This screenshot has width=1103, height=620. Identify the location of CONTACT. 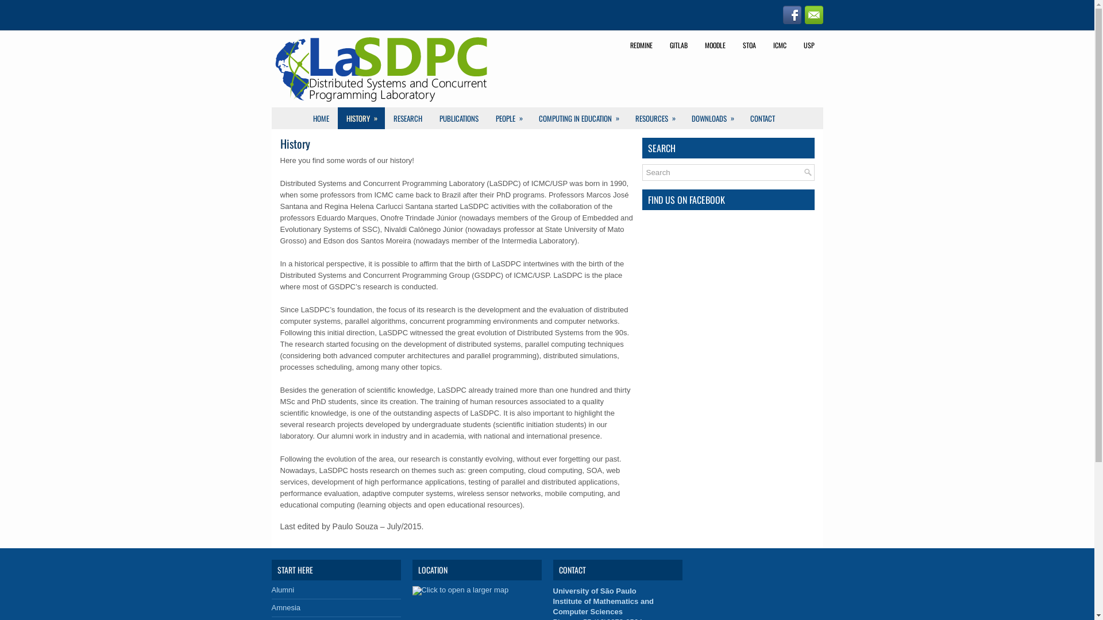
(762, 118).